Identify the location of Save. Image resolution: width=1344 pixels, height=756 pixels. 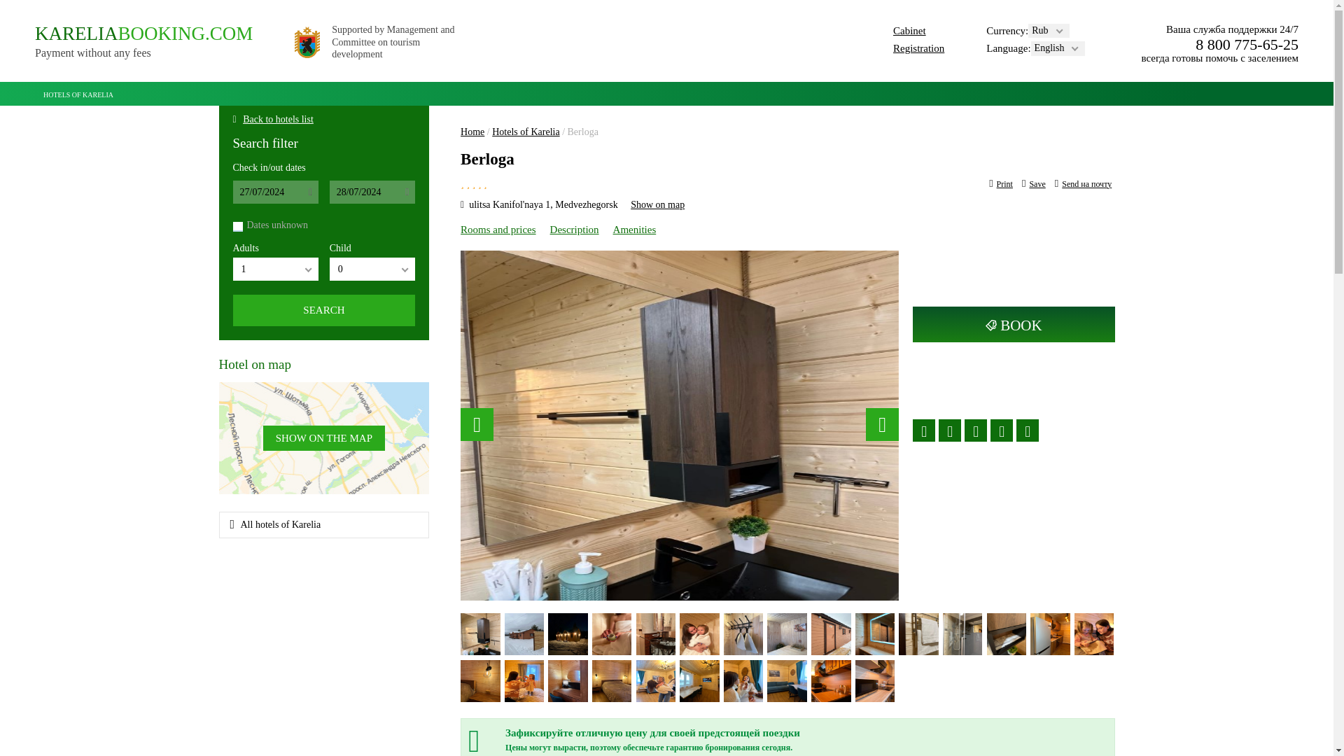
(323, 310).